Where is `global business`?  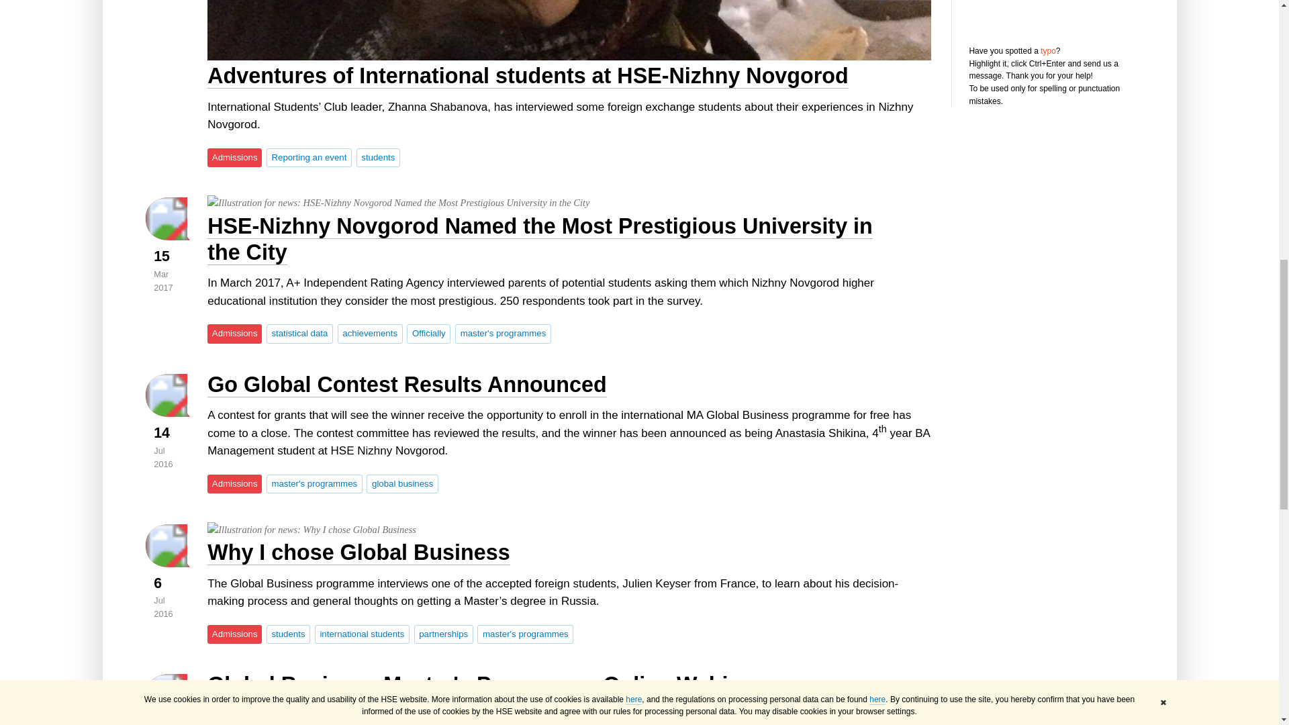 global business is located at coordinates (401, 484).